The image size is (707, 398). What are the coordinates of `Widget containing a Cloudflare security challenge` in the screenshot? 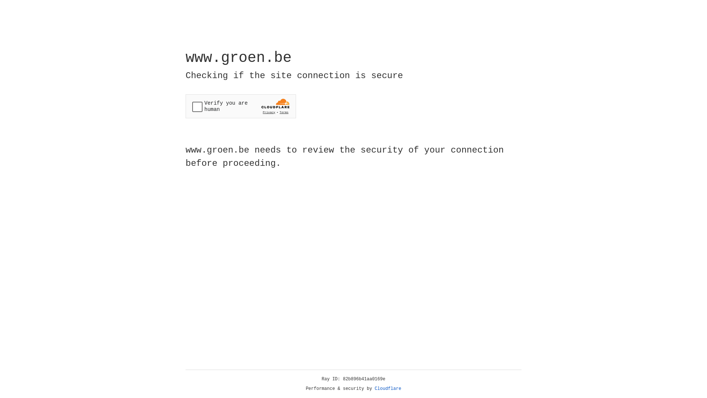 It's located at (241, 106).